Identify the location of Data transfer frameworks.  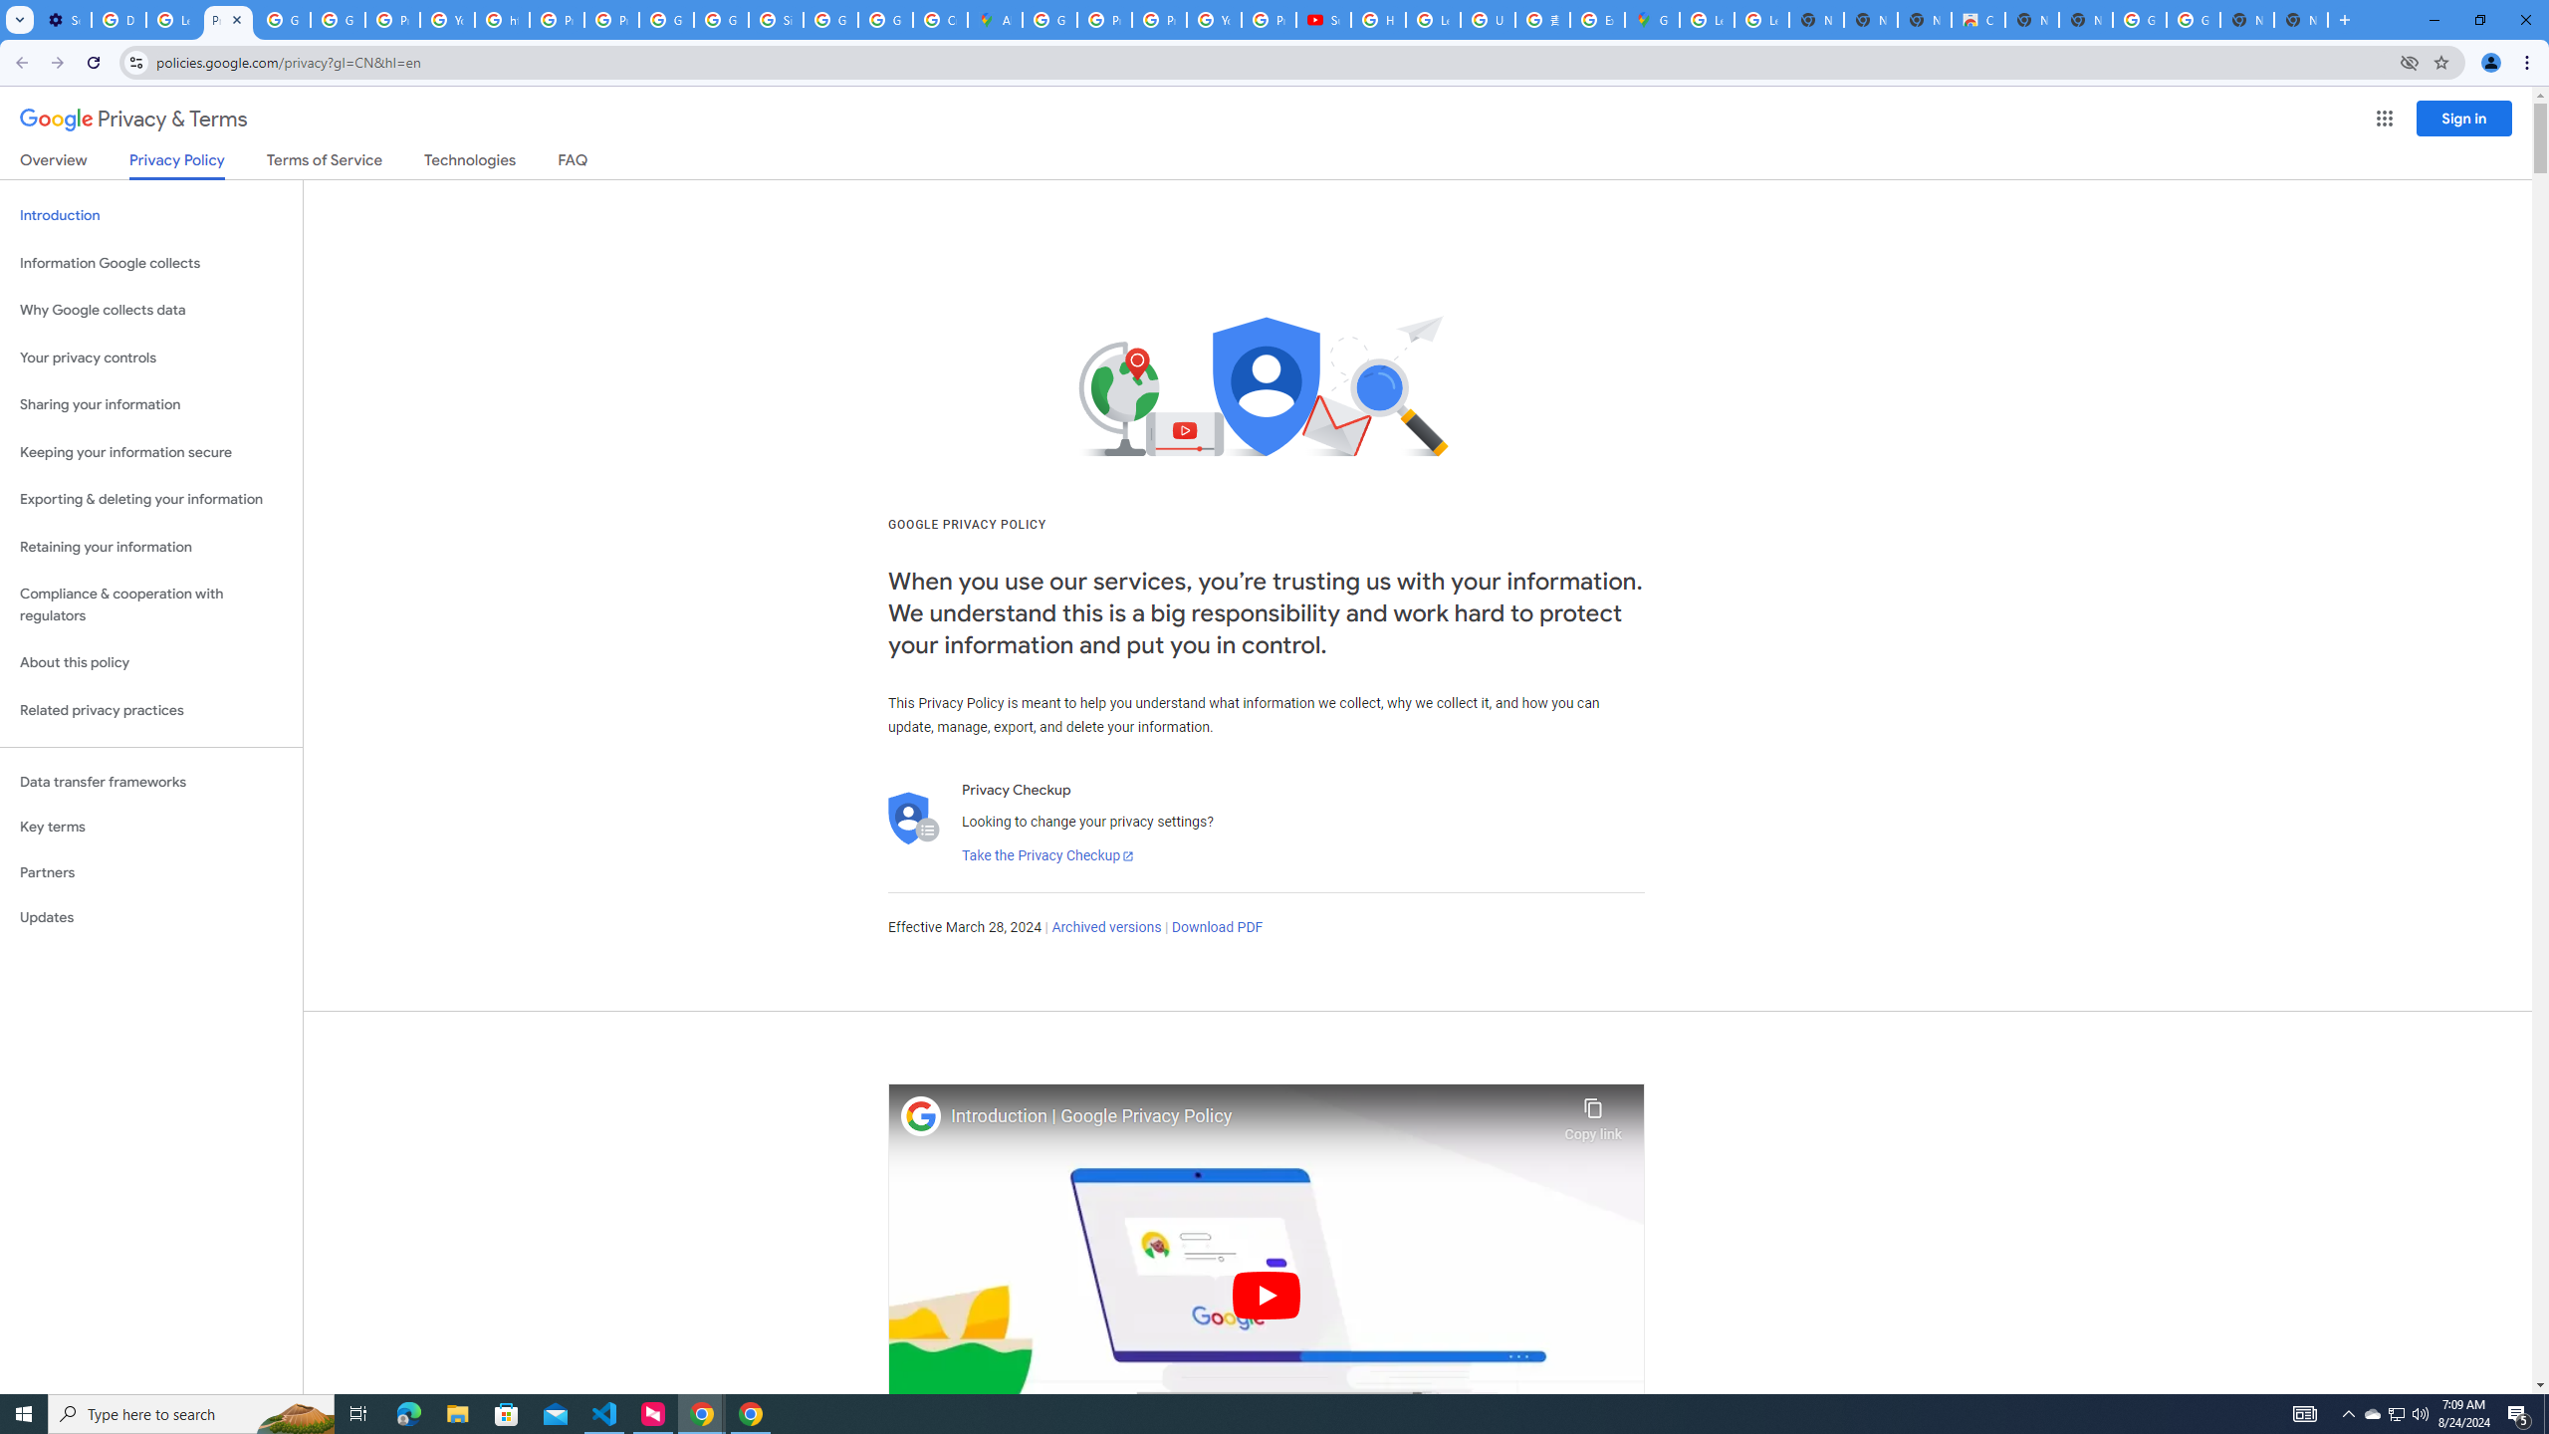
(151, 782).